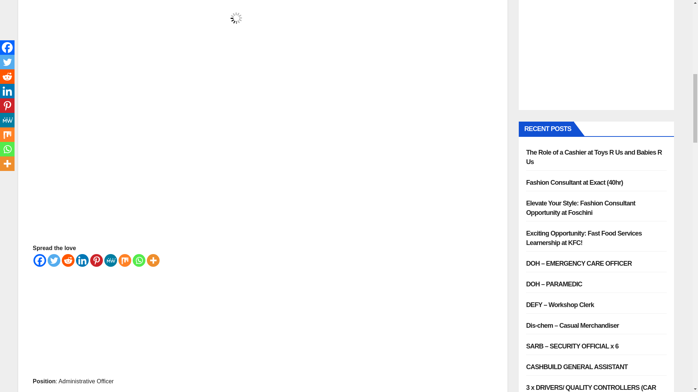 The image size is (698, 392). Describe the element at coordinates (68, 260) in the screenshot. I see `Reddit` at that location.